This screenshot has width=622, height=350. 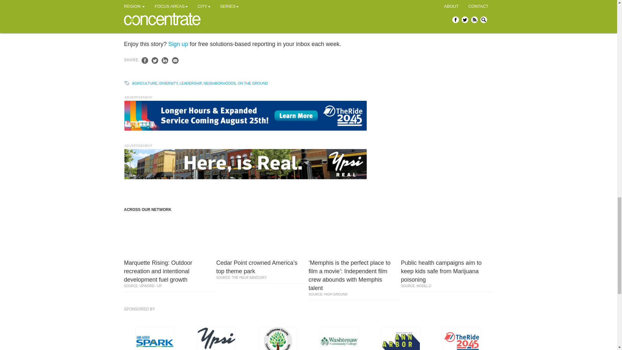 I want to click on View more stories related to Diversity, so click(x=168, y=83).